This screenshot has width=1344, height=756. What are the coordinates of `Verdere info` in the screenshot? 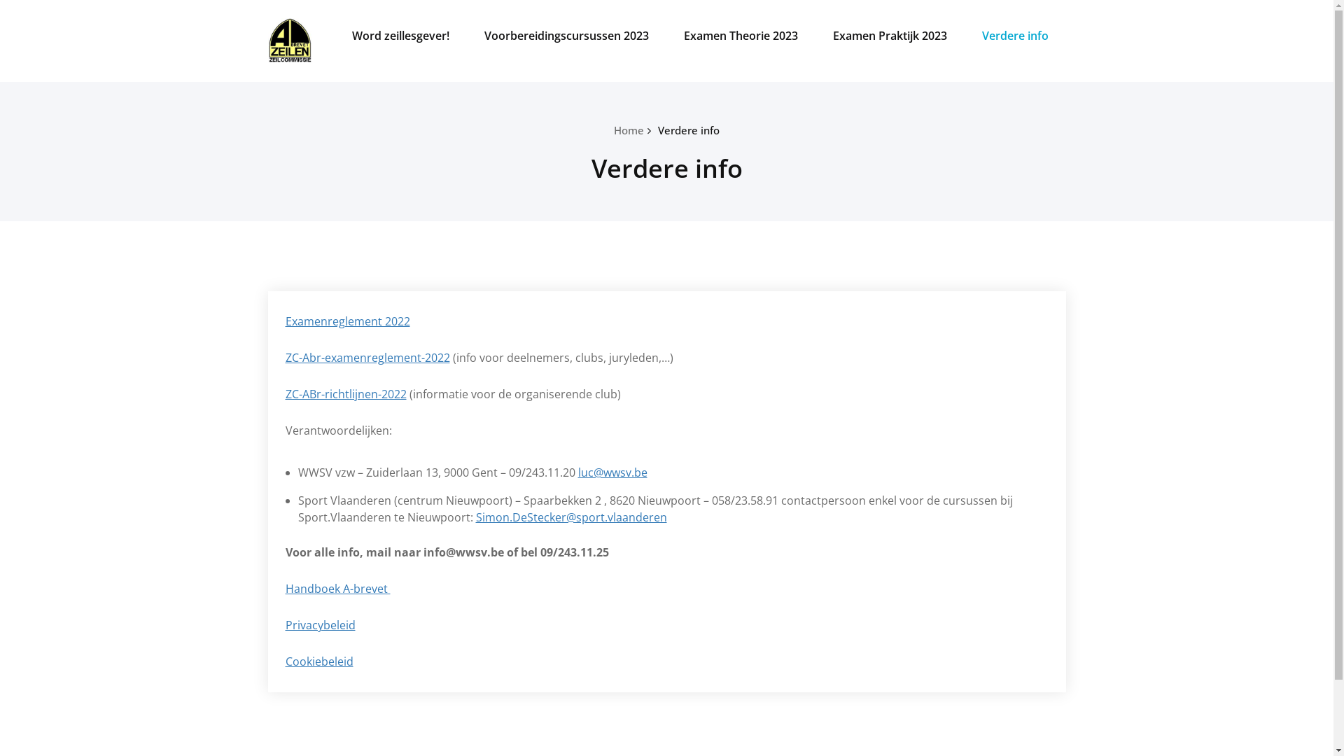 It's located at (1015, 36).